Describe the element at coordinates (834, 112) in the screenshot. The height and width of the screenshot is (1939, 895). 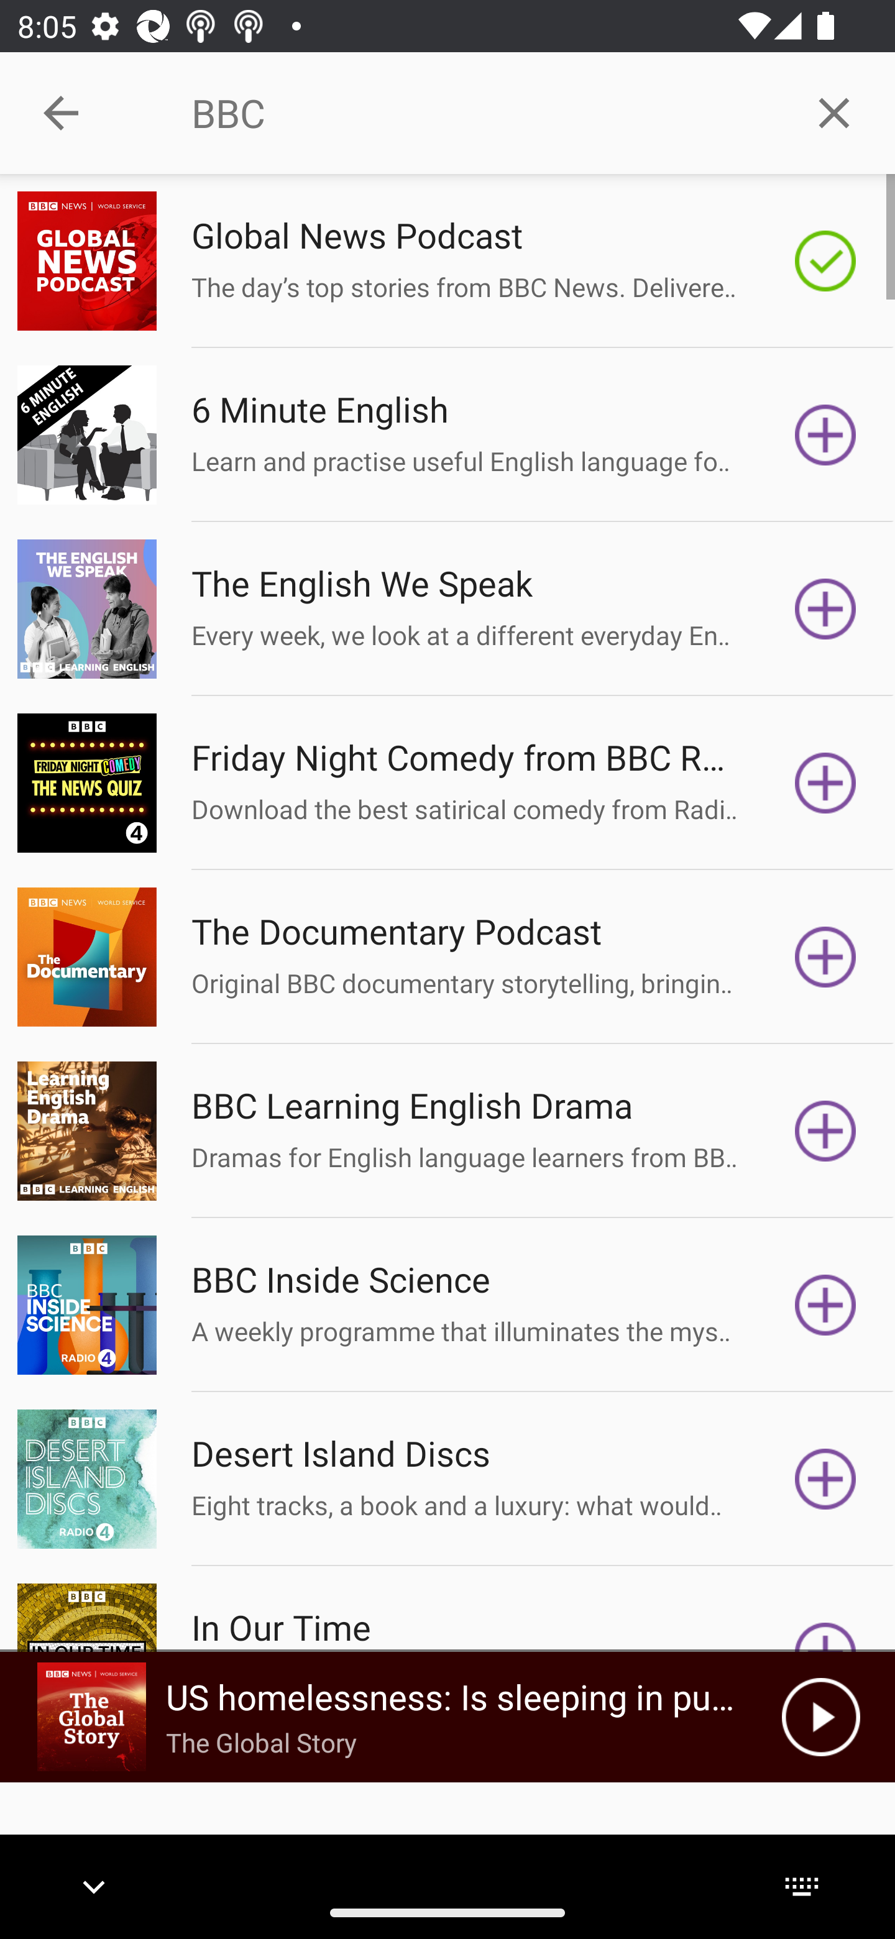
I see `Clear query` at that location.